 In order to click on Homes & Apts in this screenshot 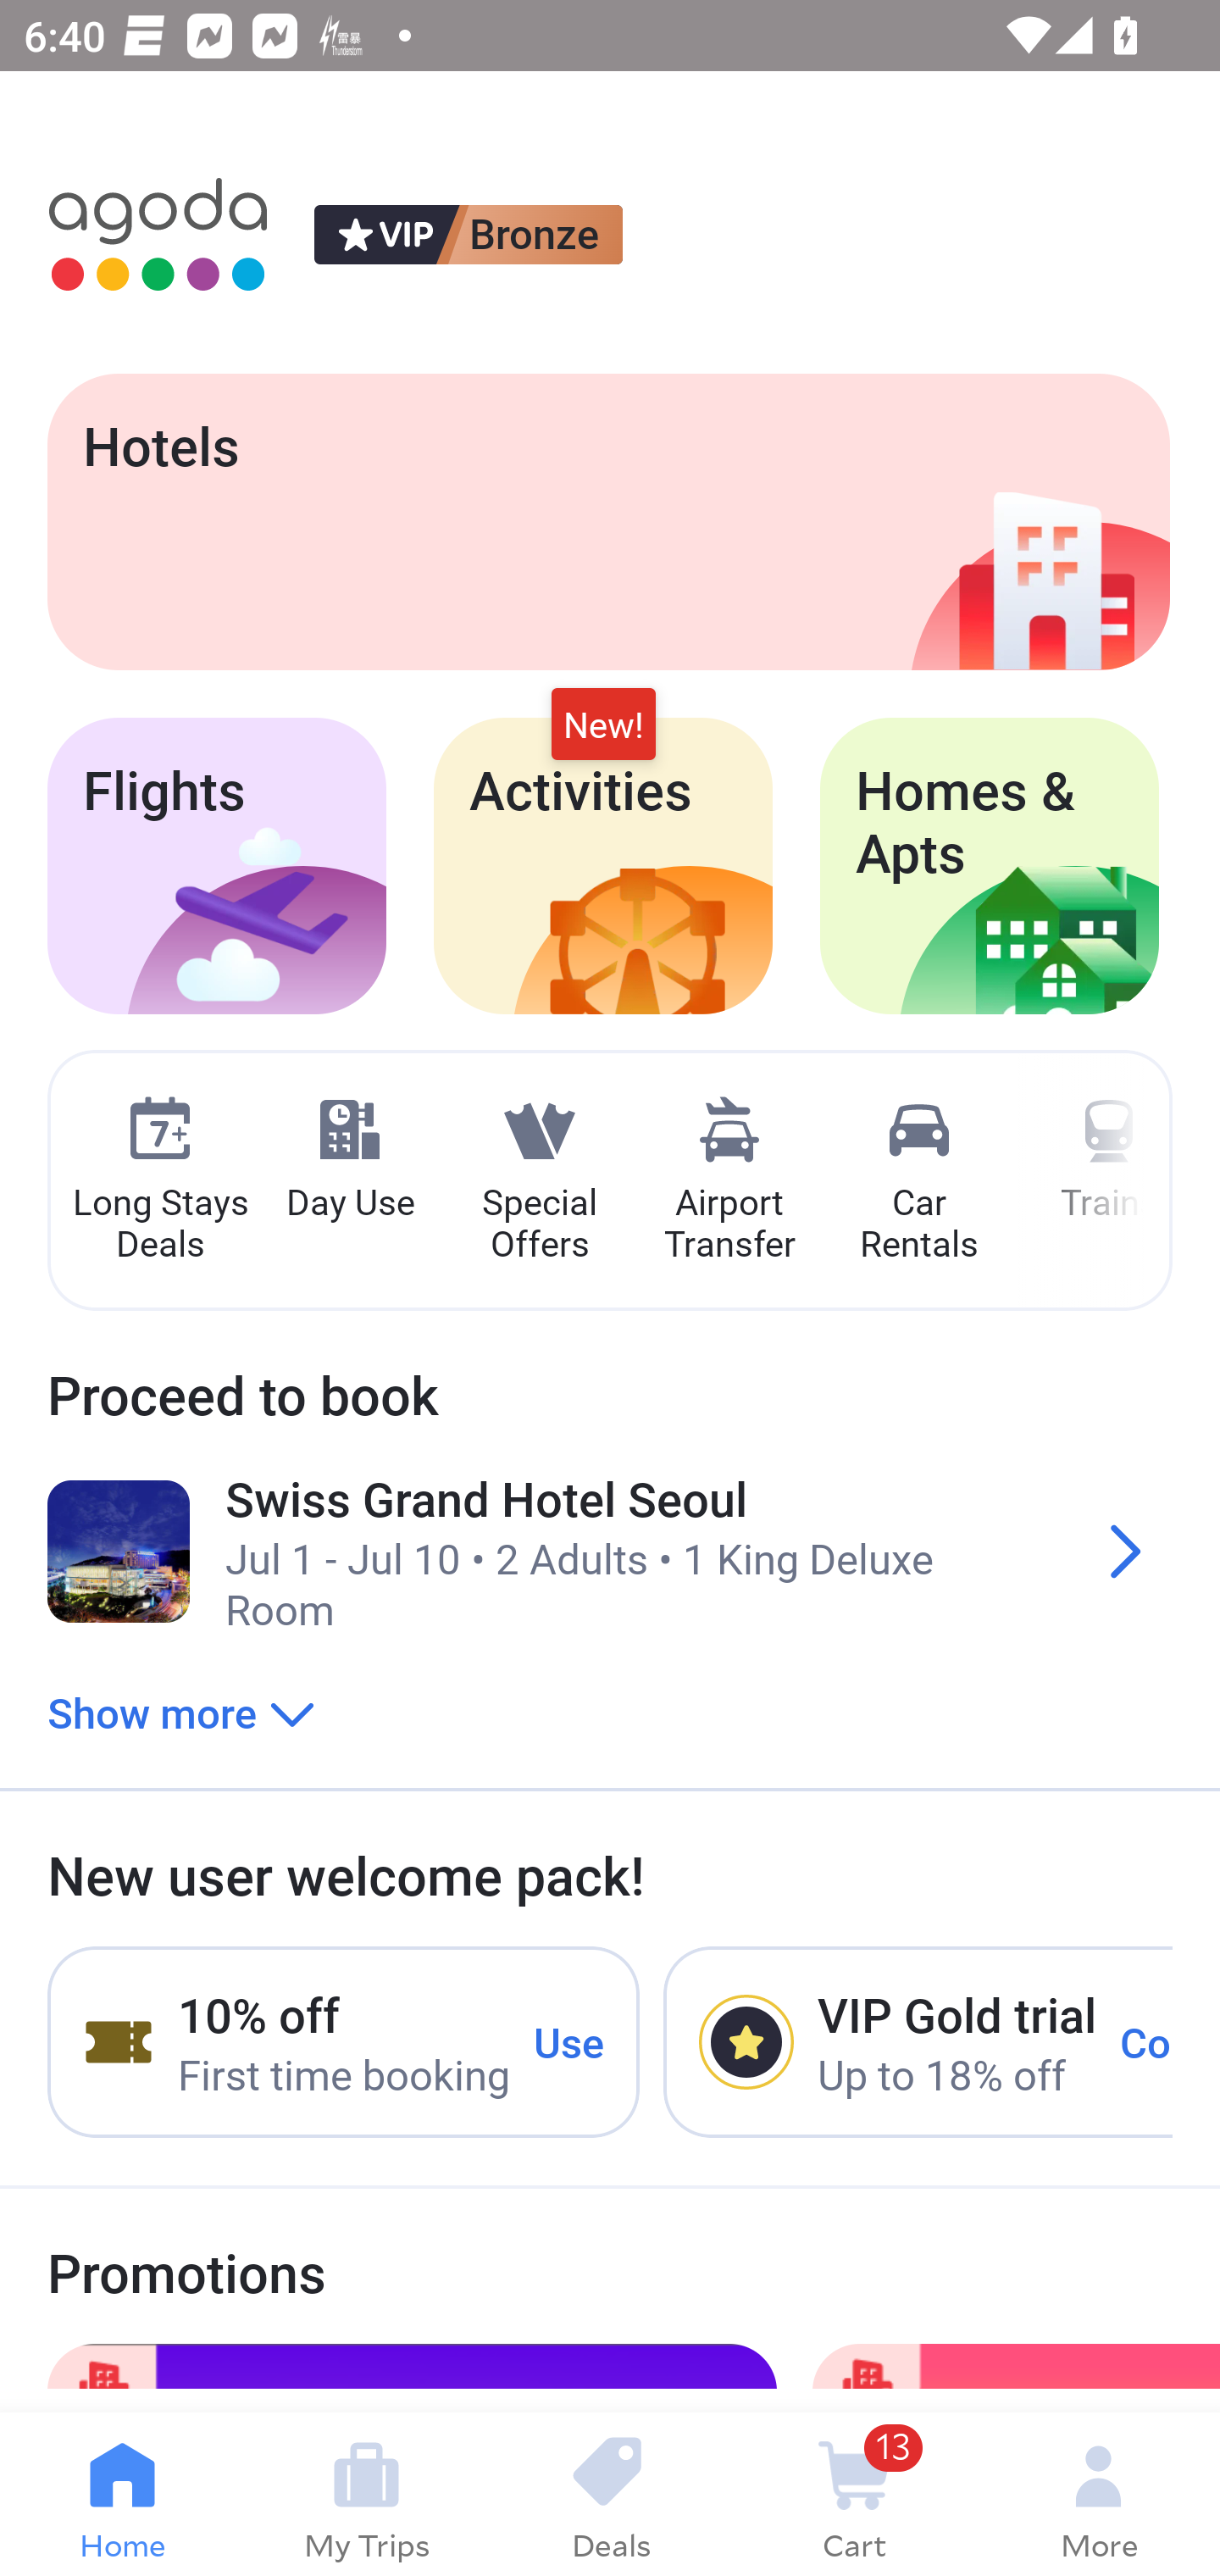, I will do `click(990, 866)`.